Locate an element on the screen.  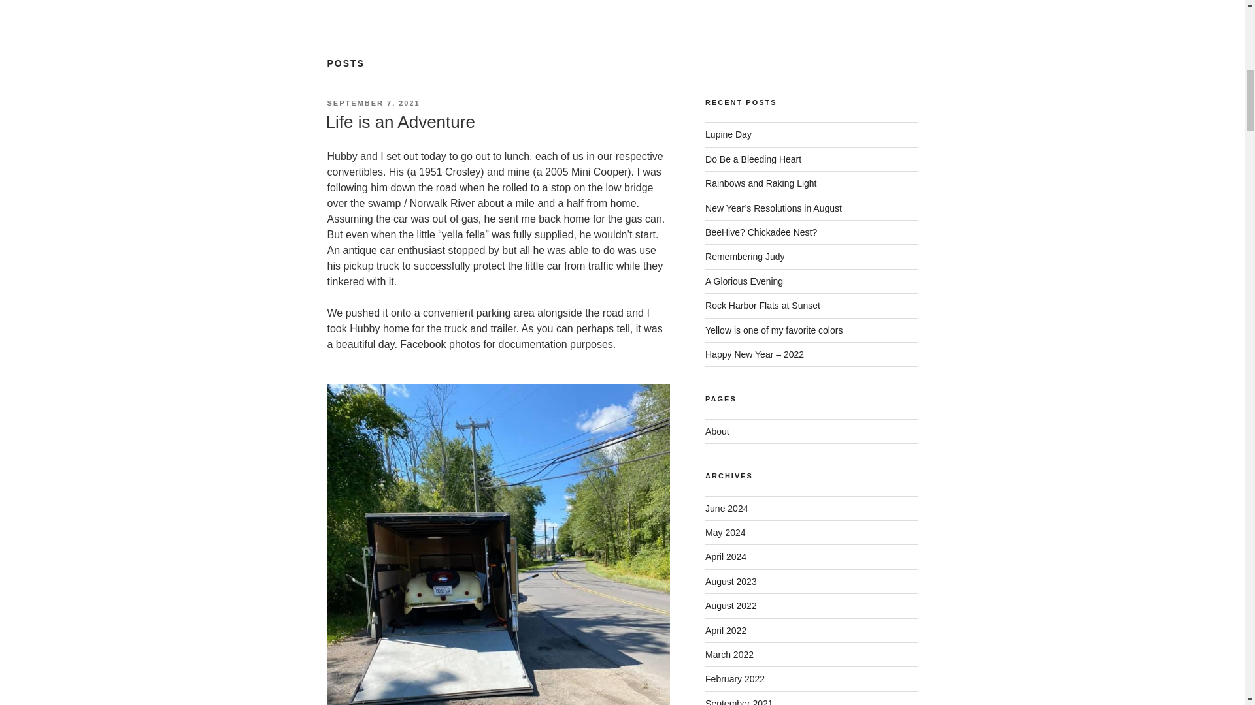
Remembering Judy is located at coordinates (745, 256).